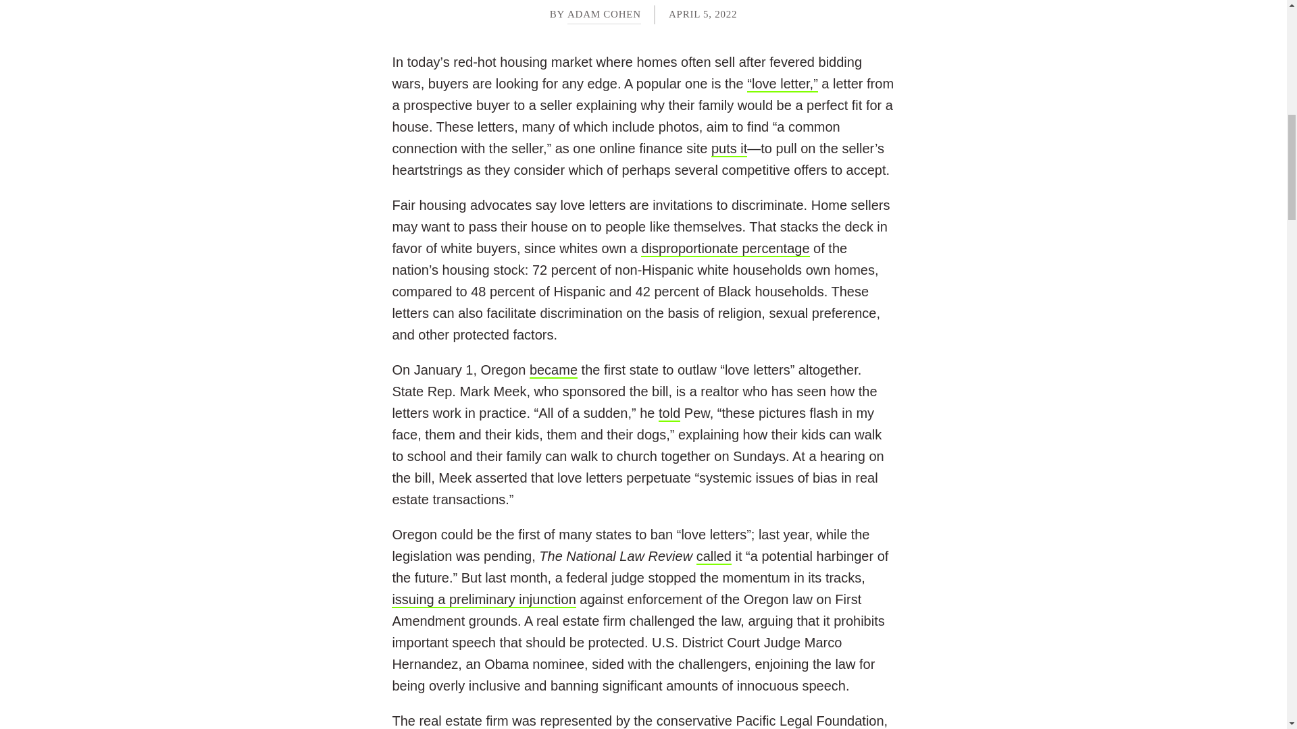  I want to click on ADAM COHEN, so click(604, 13).